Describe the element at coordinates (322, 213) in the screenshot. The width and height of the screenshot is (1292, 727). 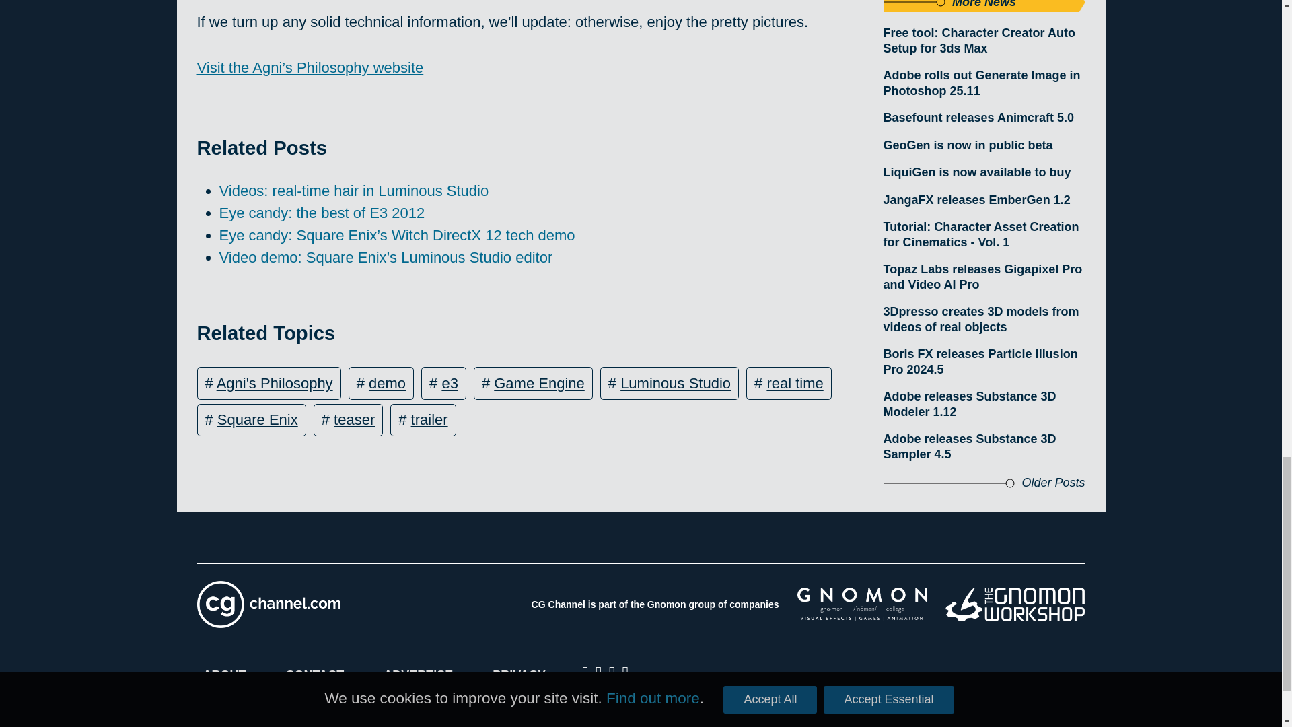
I see `Eye candy: the best of E3 2012` at that location.